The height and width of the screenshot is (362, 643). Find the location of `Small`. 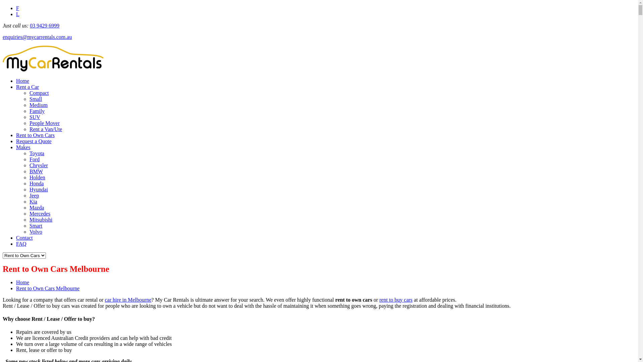

Small is located at coordinates (35, 99).